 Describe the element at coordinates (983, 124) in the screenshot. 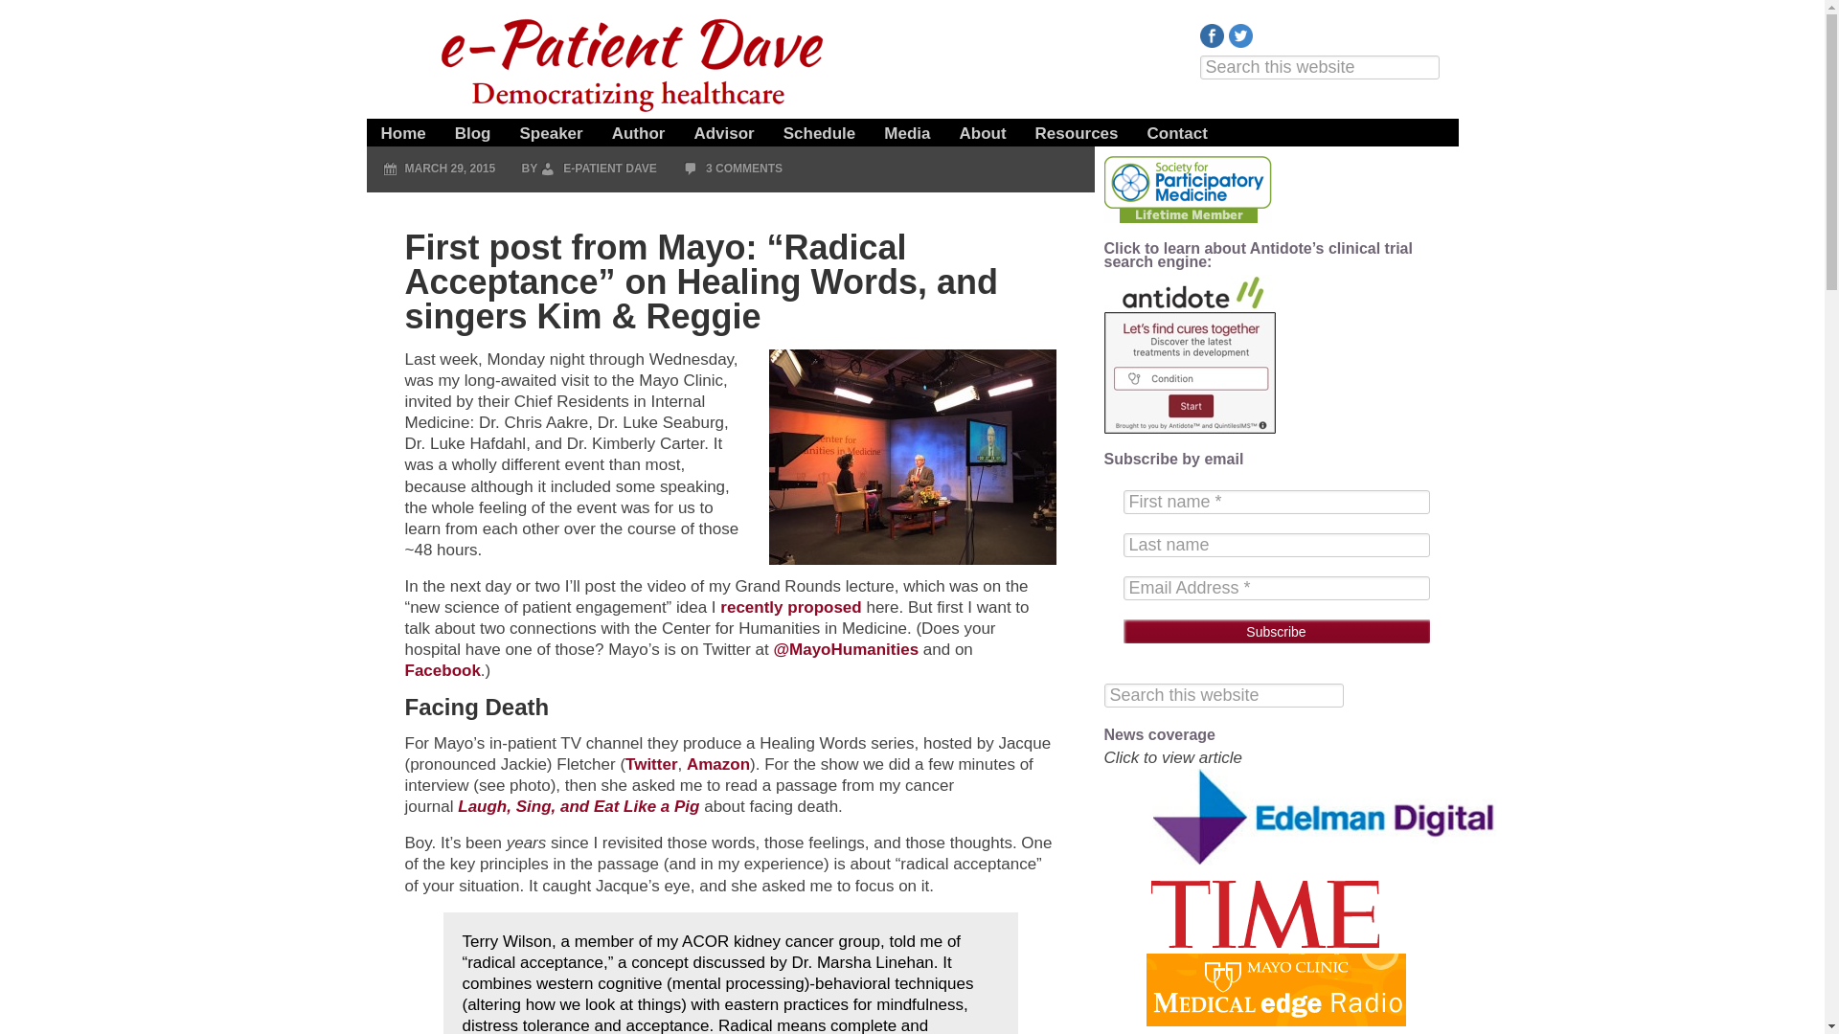

I see `About` at that location.